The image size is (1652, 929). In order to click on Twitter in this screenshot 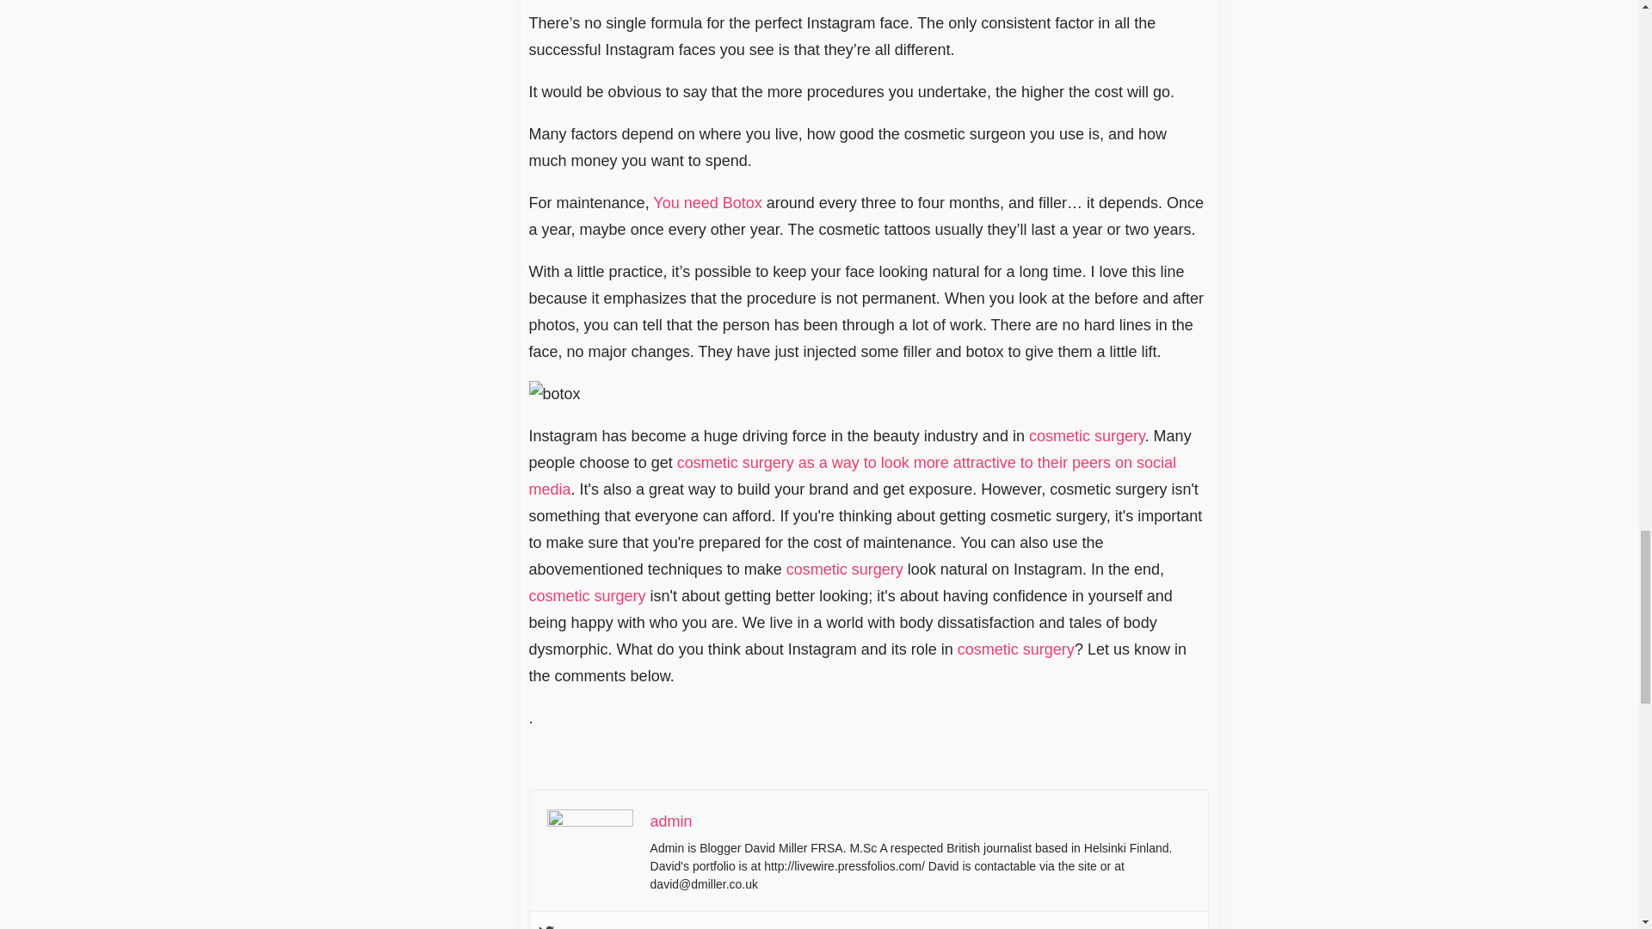, I will do `click(546, 926)`.